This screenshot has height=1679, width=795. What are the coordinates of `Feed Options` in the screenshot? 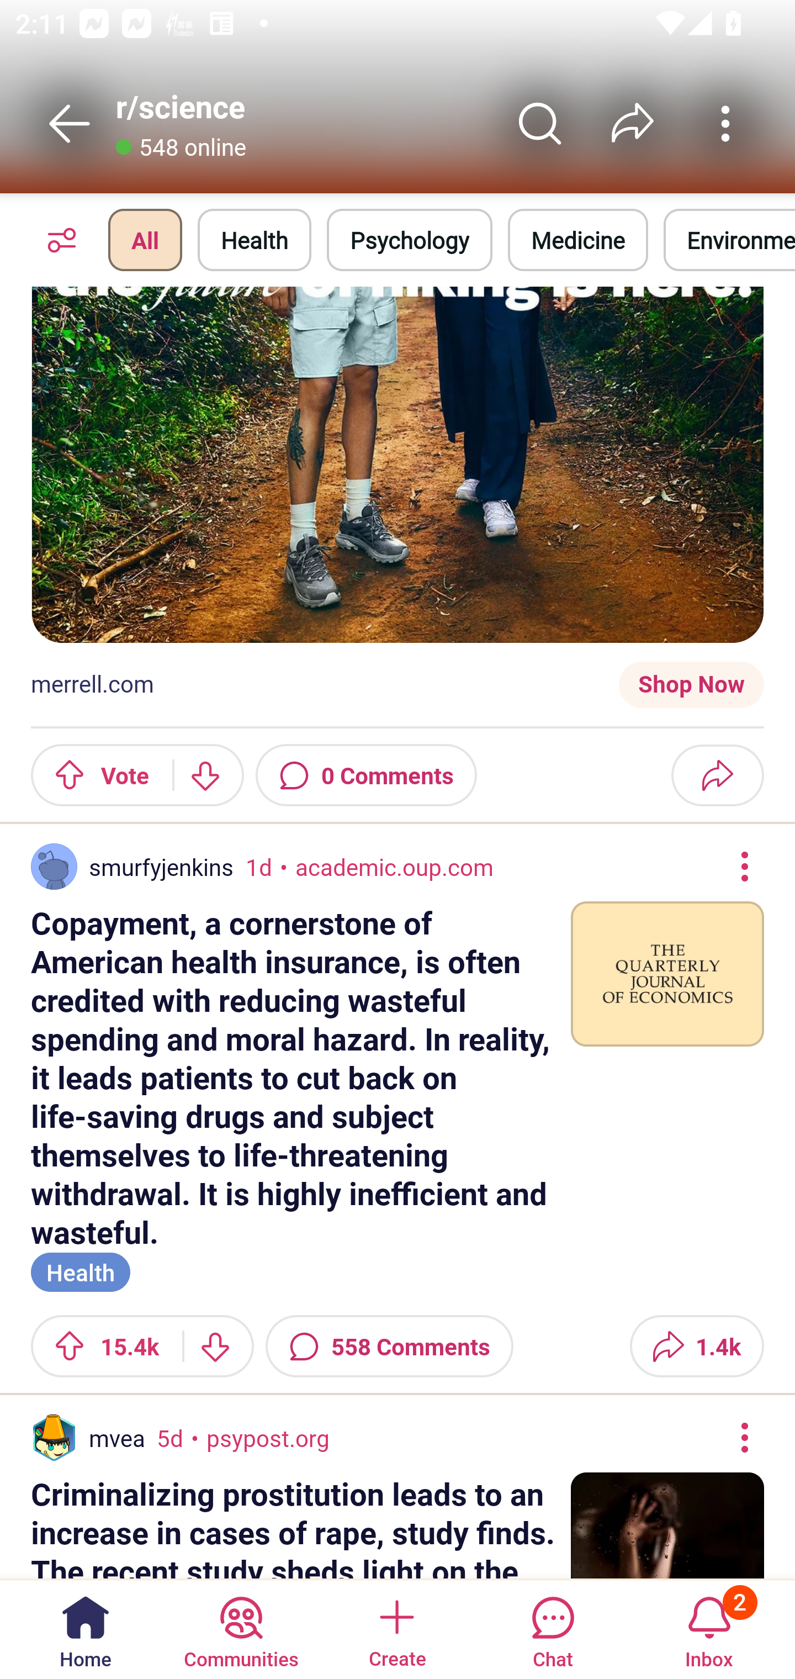 It's located at (56, 240).